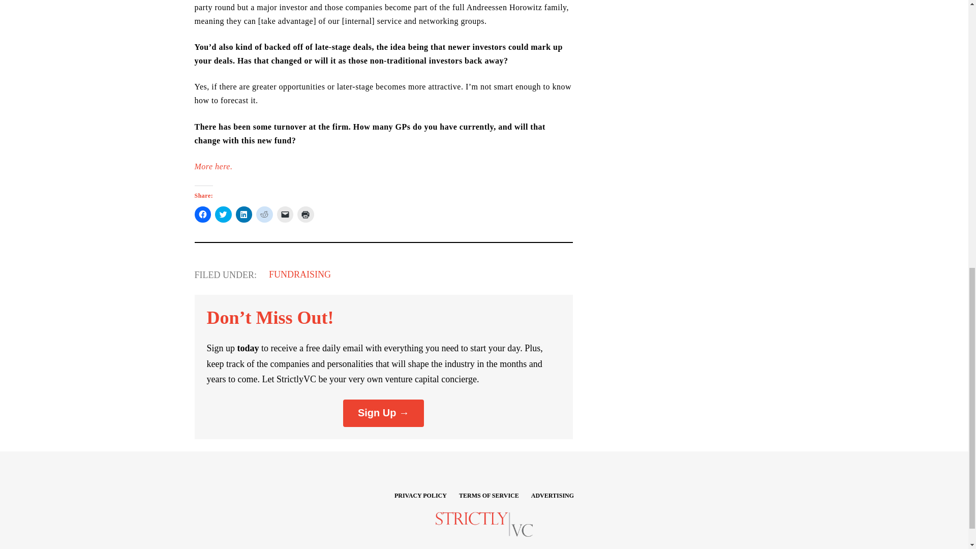 This screenshot has height=549, width=976. What do you see at coordinates (202, 215) in the screenshot?
I see `Click to share on Facebook` at bounding box center [202, 215].